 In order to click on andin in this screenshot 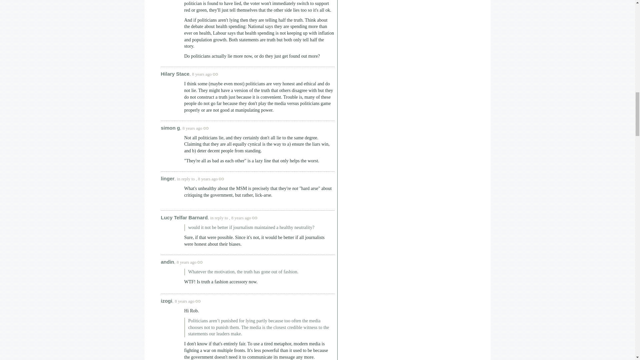, I will do `click(167, 261)`.